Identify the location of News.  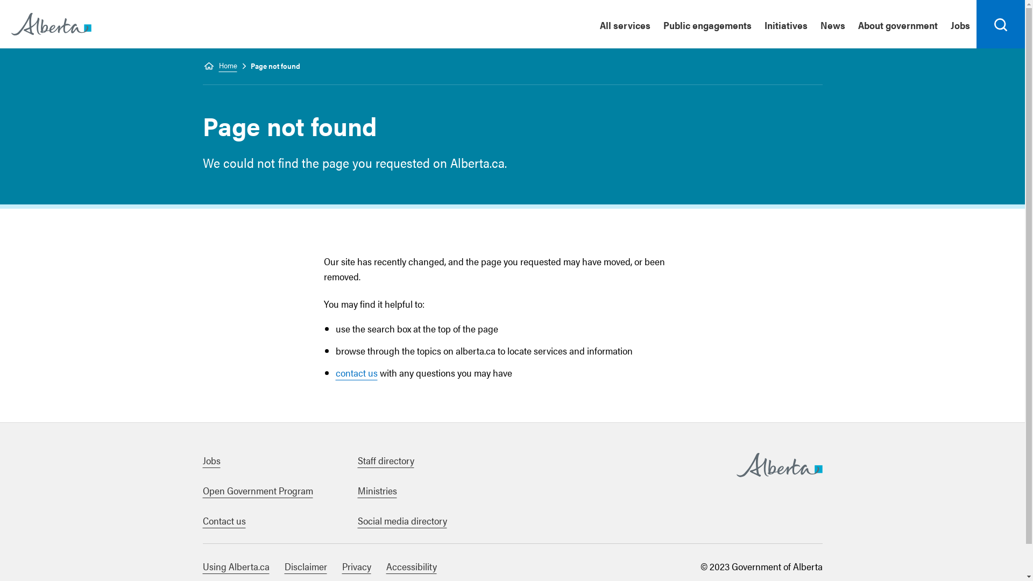
(833, 24).